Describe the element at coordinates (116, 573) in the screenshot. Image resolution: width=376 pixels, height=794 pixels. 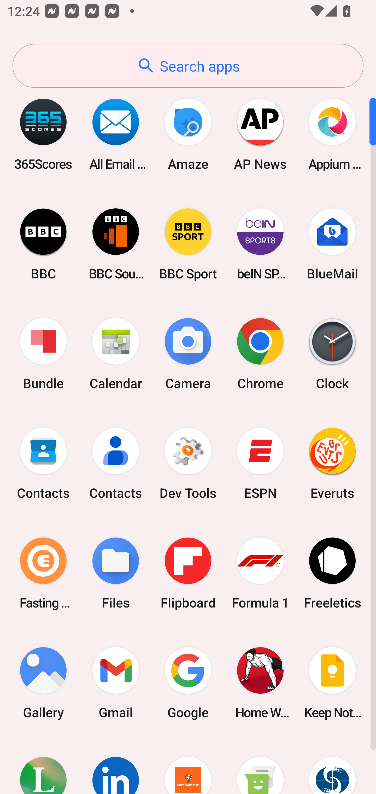
I see `Files` at that location.